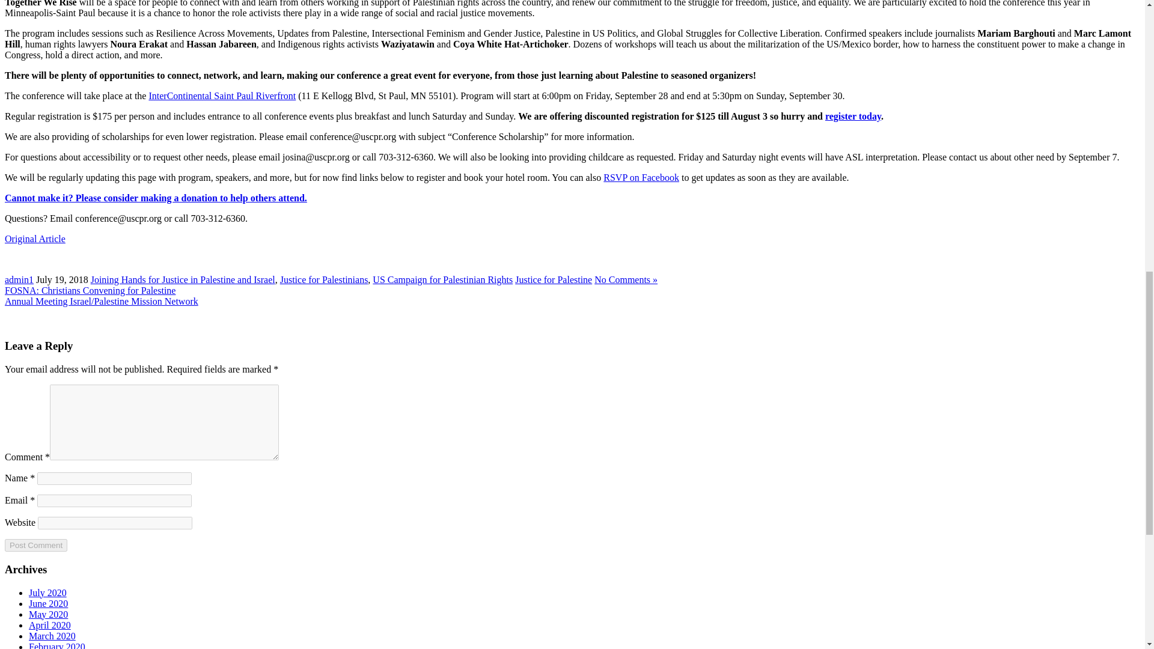 The image size is (1154, 649). Describe the element at coordinates (49, 625) in the screenshot. I see `April 2020` at that location.